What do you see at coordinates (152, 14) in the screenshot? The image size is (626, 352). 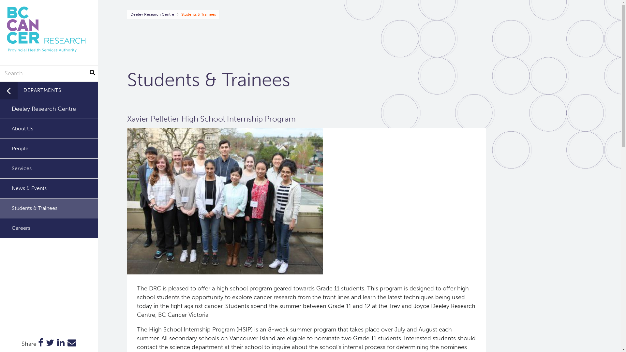 I see `Deeley Research Centre` at bounding box center [152, 14].